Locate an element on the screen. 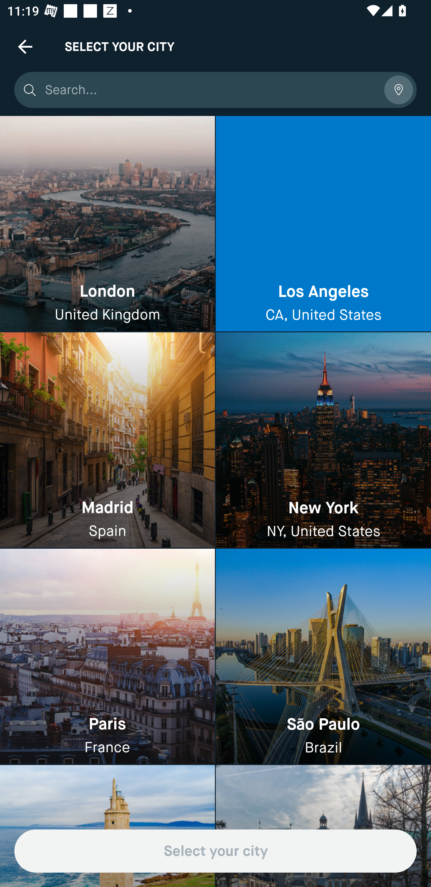  Paris France is located at coordinates (107, 656).